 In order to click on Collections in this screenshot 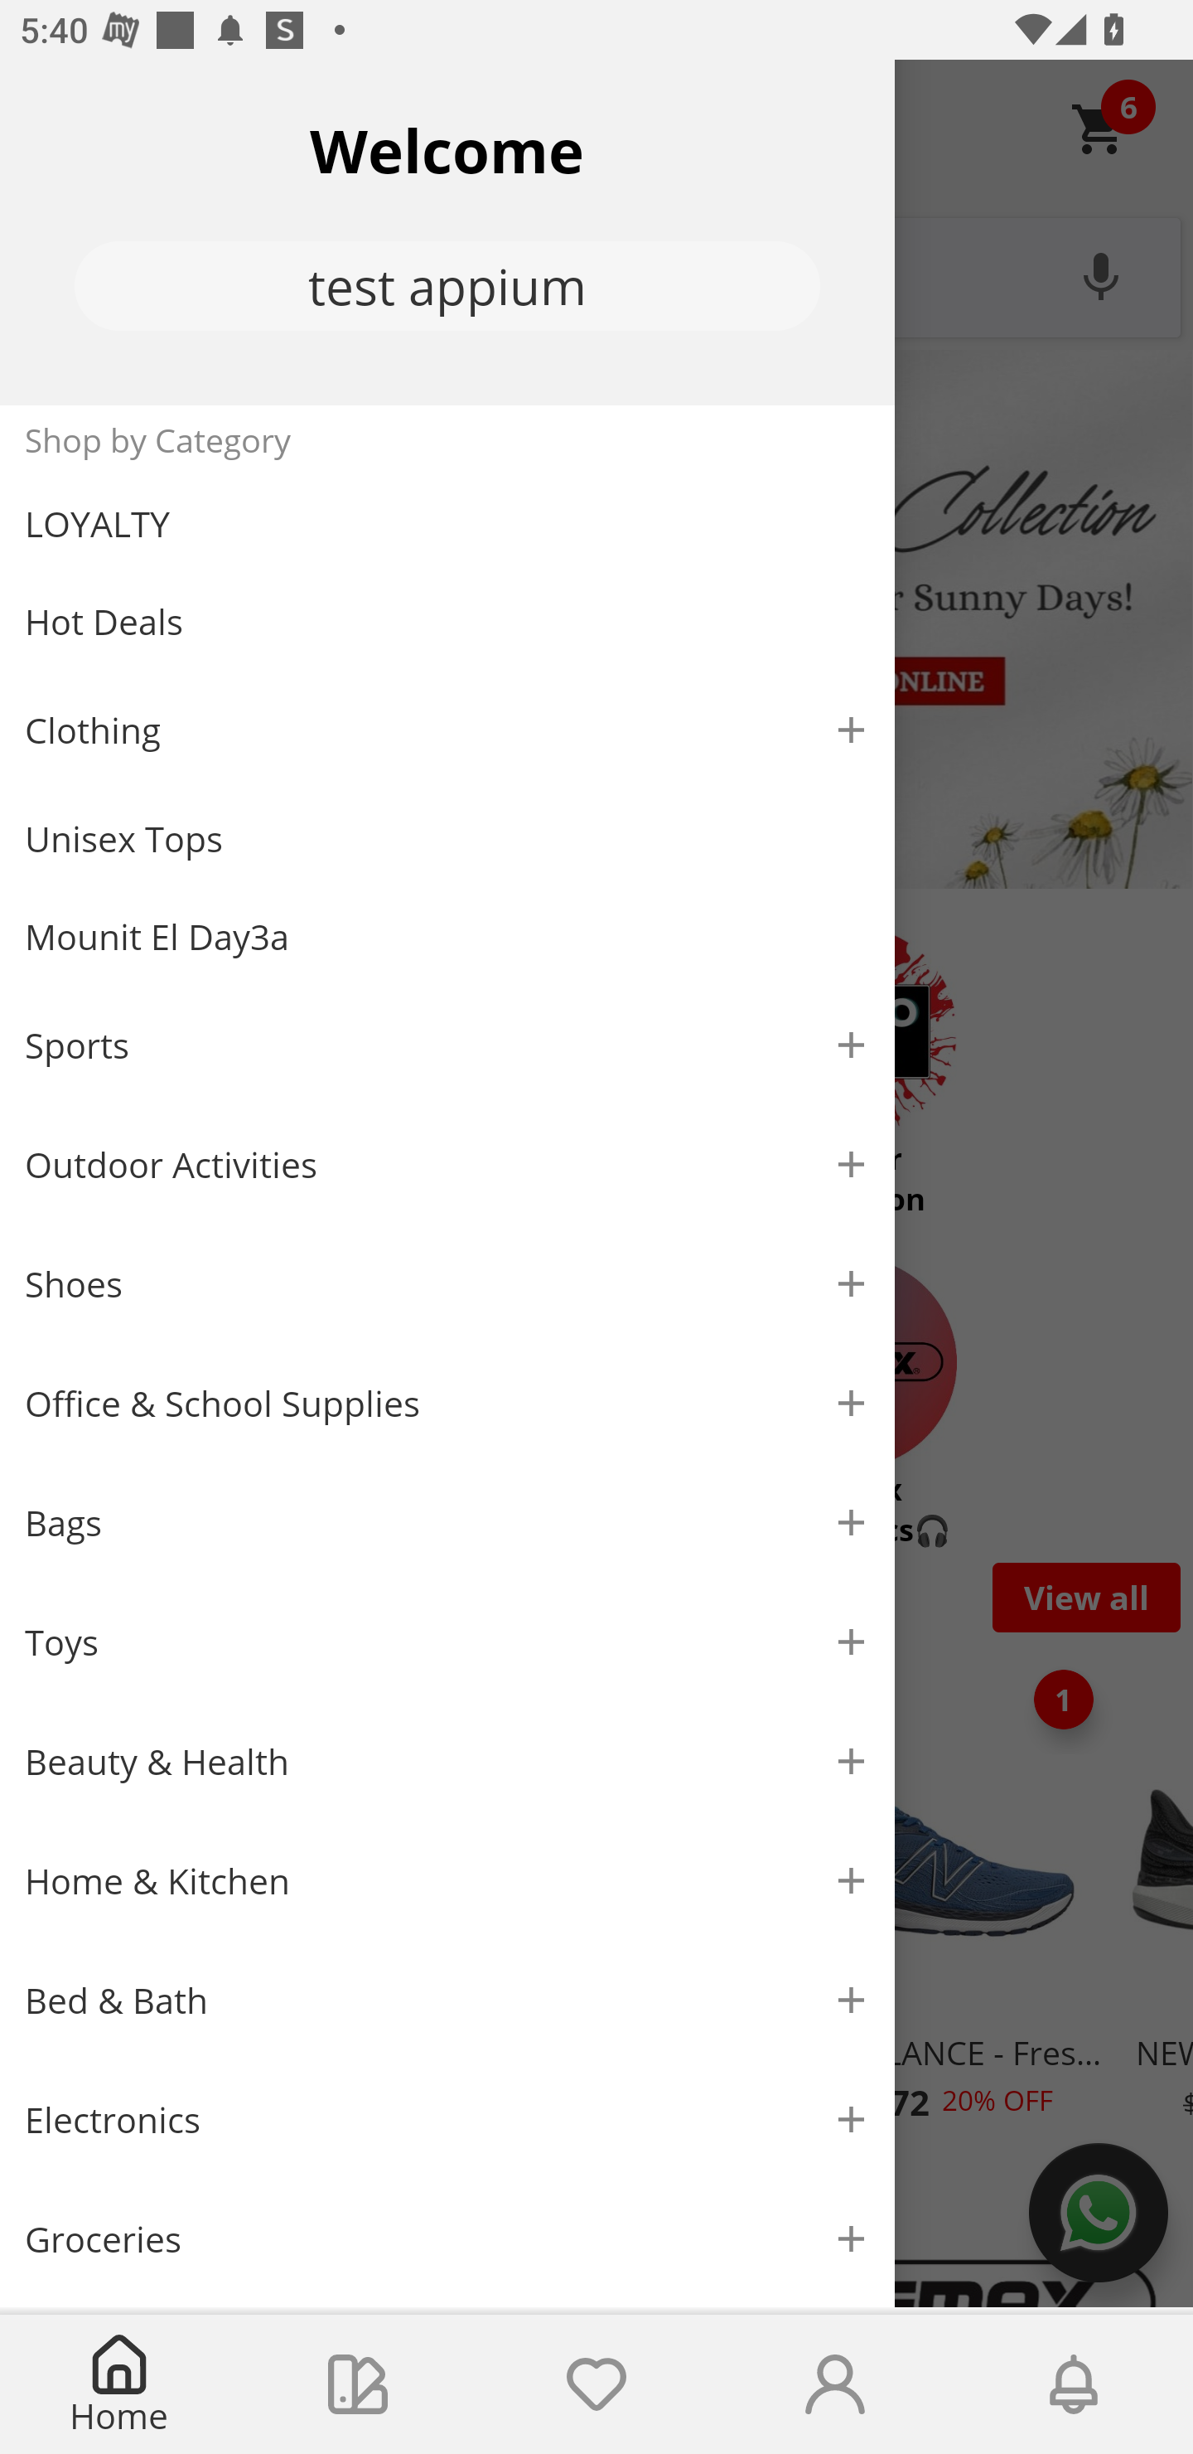, I will do `click(358, 2384)`.